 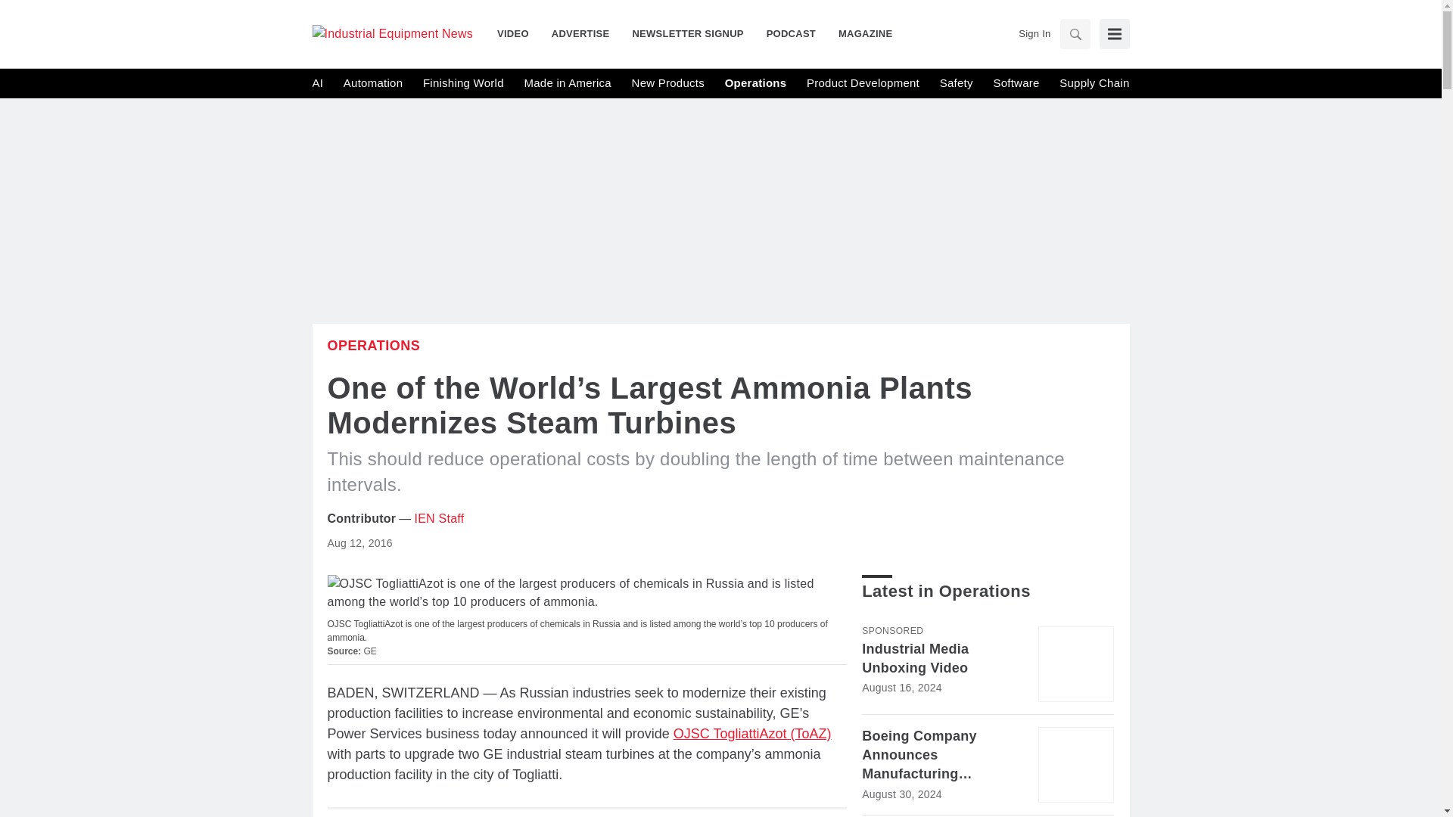 I want to click on Operations, so click(x=373, y=345).